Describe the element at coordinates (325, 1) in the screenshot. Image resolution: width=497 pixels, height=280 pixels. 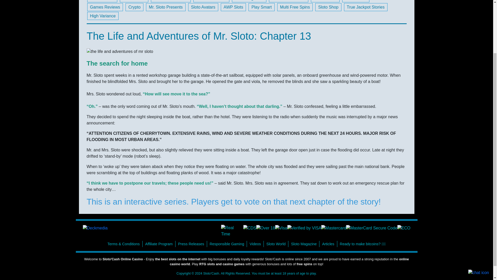
I see `Sloto School` at that location.